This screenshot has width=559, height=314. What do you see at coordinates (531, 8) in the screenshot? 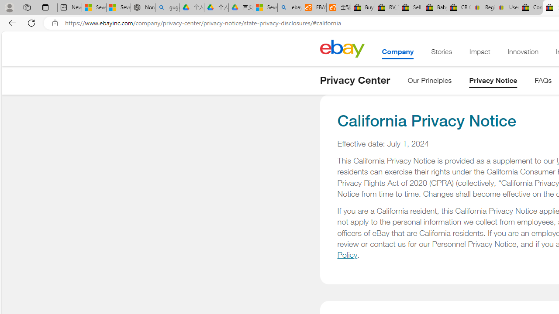
I see `Consumer Health Data Privacy Policy - eBay Inc.` at bounding box center [531, 8].